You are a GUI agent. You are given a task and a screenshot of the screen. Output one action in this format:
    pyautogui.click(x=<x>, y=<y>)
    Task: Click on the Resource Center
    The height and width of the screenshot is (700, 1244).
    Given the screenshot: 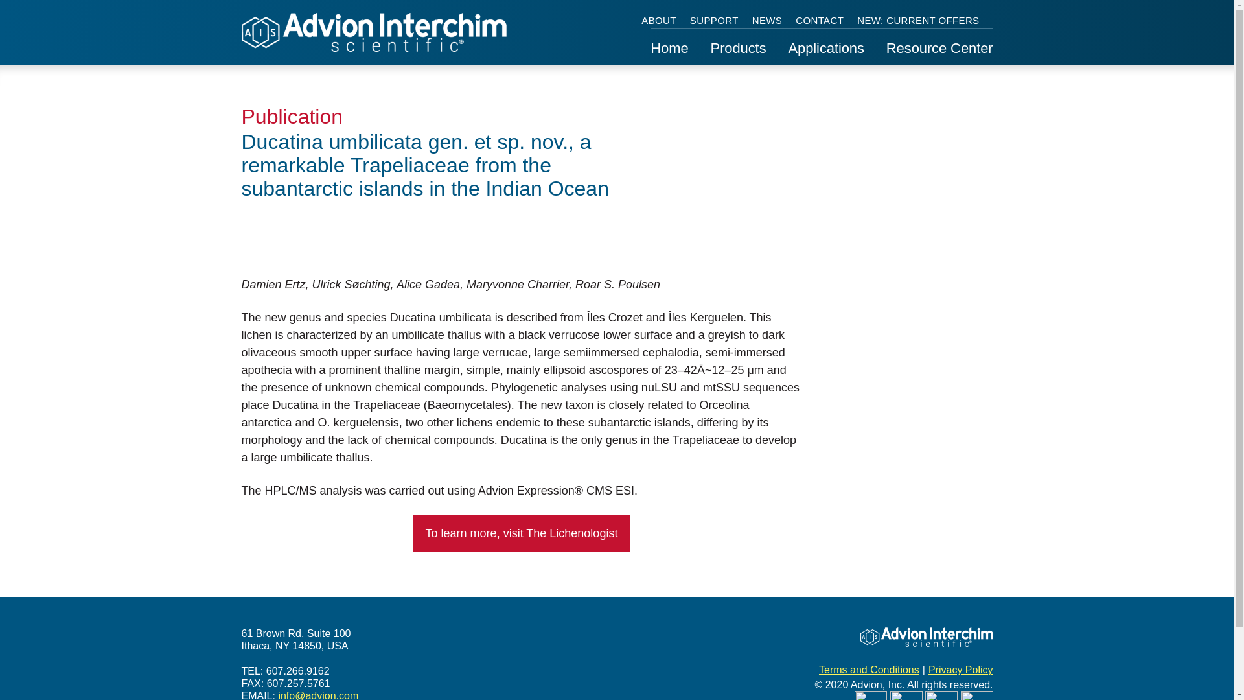 What is the action you would take?
    pyautogui.click(x=939, y=53)
    